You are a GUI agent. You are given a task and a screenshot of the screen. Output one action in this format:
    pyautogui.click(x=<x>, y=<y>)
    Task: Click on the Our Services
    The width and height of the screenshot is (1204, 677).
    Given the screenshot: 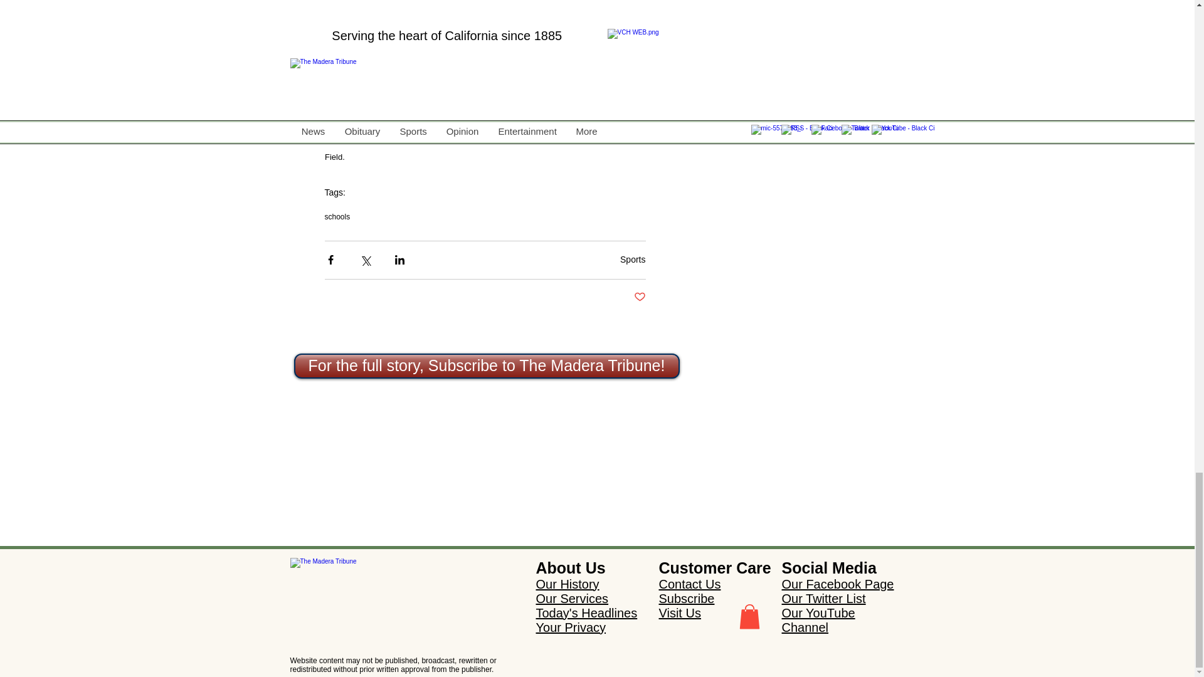 What is the action you would take?
    pyautogui.click(x=572, y=598)
    